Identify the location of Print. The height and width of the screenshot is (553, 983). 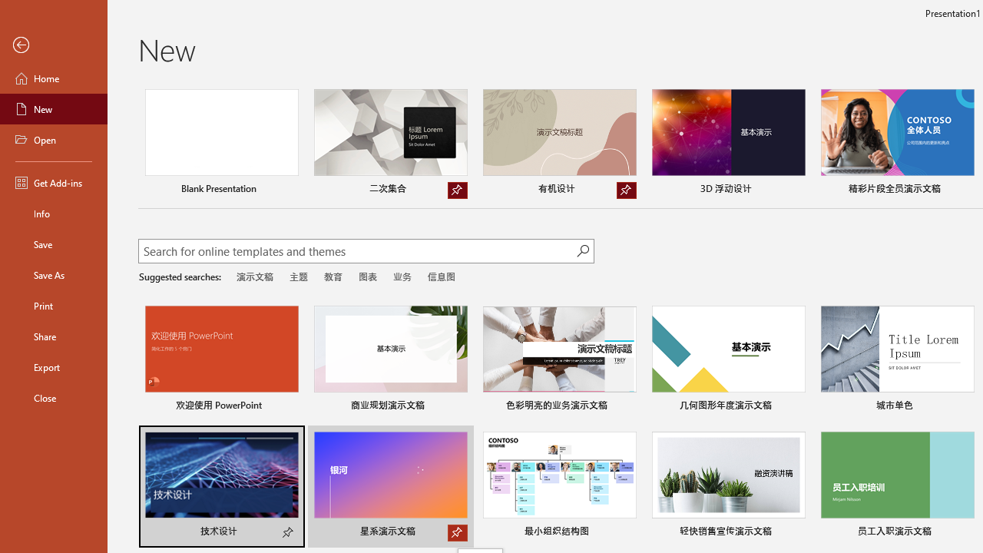
(54, 306).